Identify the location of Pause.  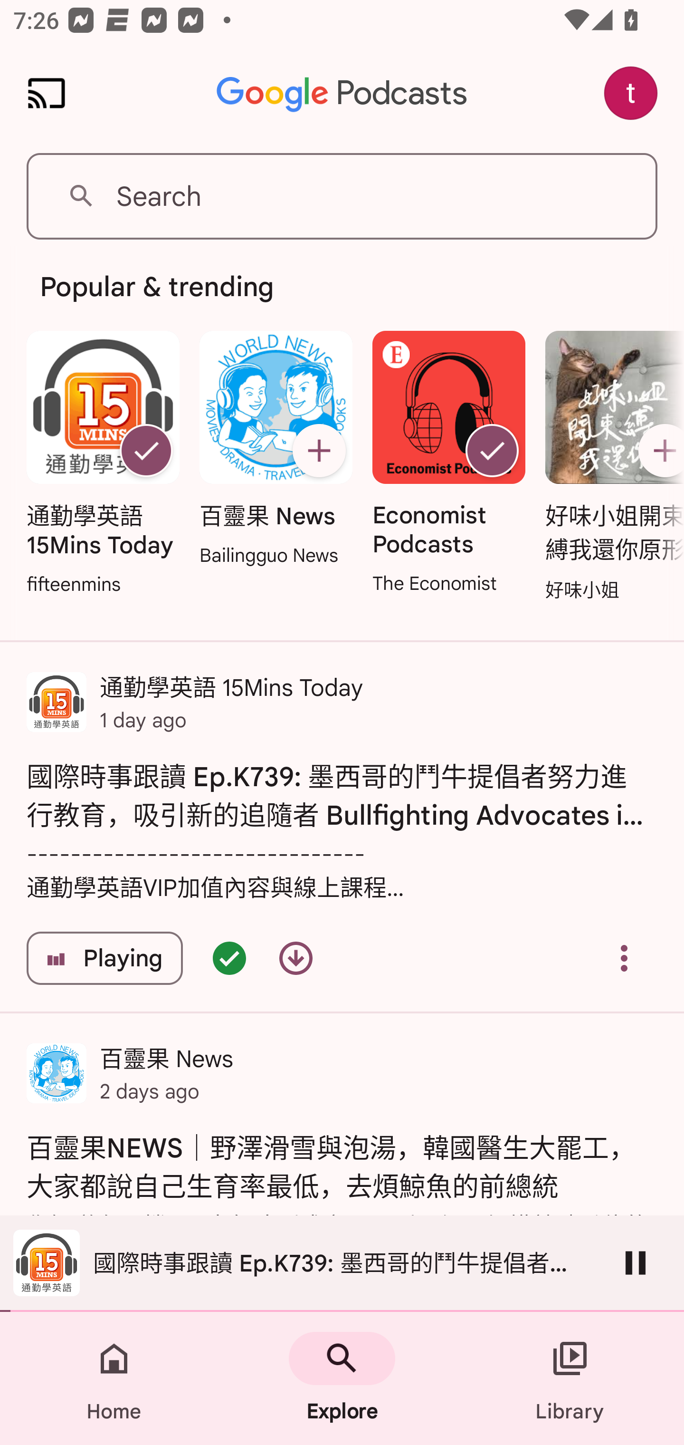
(636, 1262).